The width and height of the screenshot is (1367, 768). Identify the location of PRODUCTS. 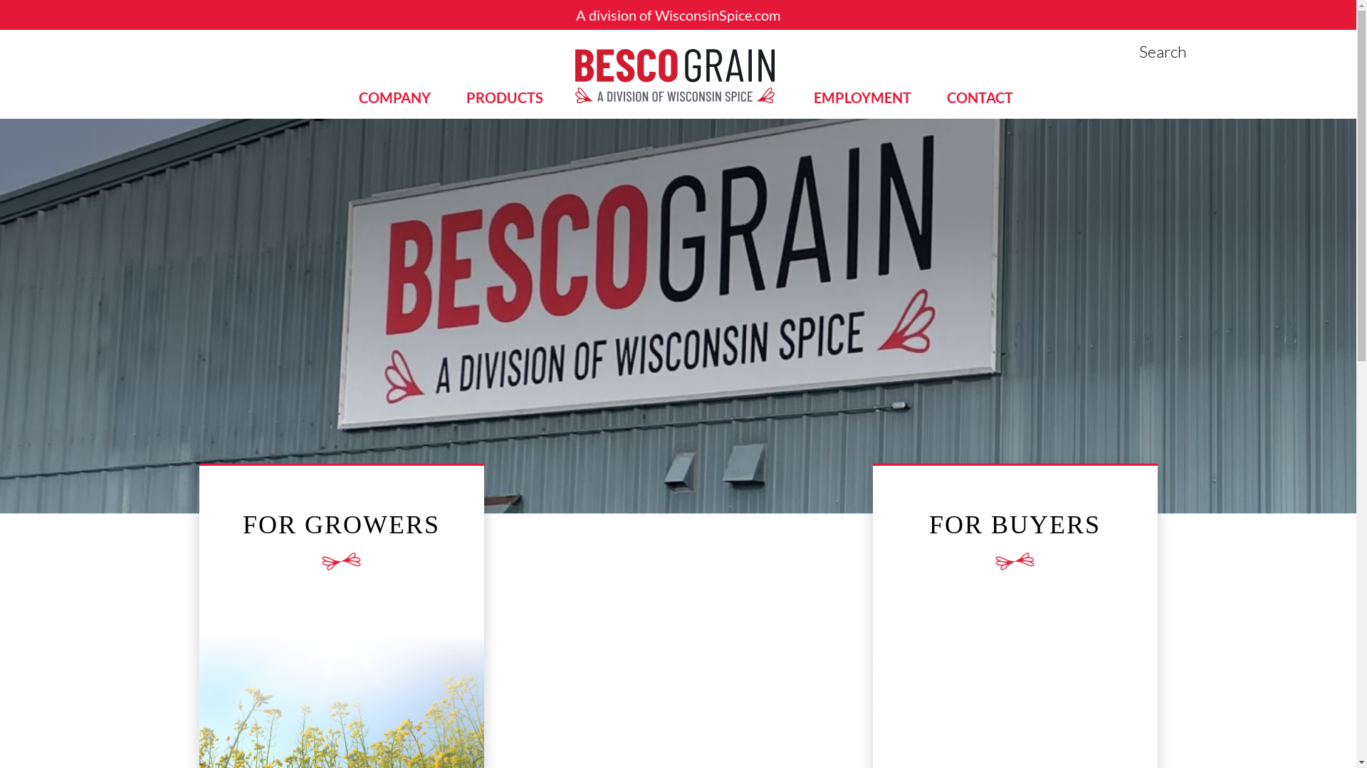
(505, 97).